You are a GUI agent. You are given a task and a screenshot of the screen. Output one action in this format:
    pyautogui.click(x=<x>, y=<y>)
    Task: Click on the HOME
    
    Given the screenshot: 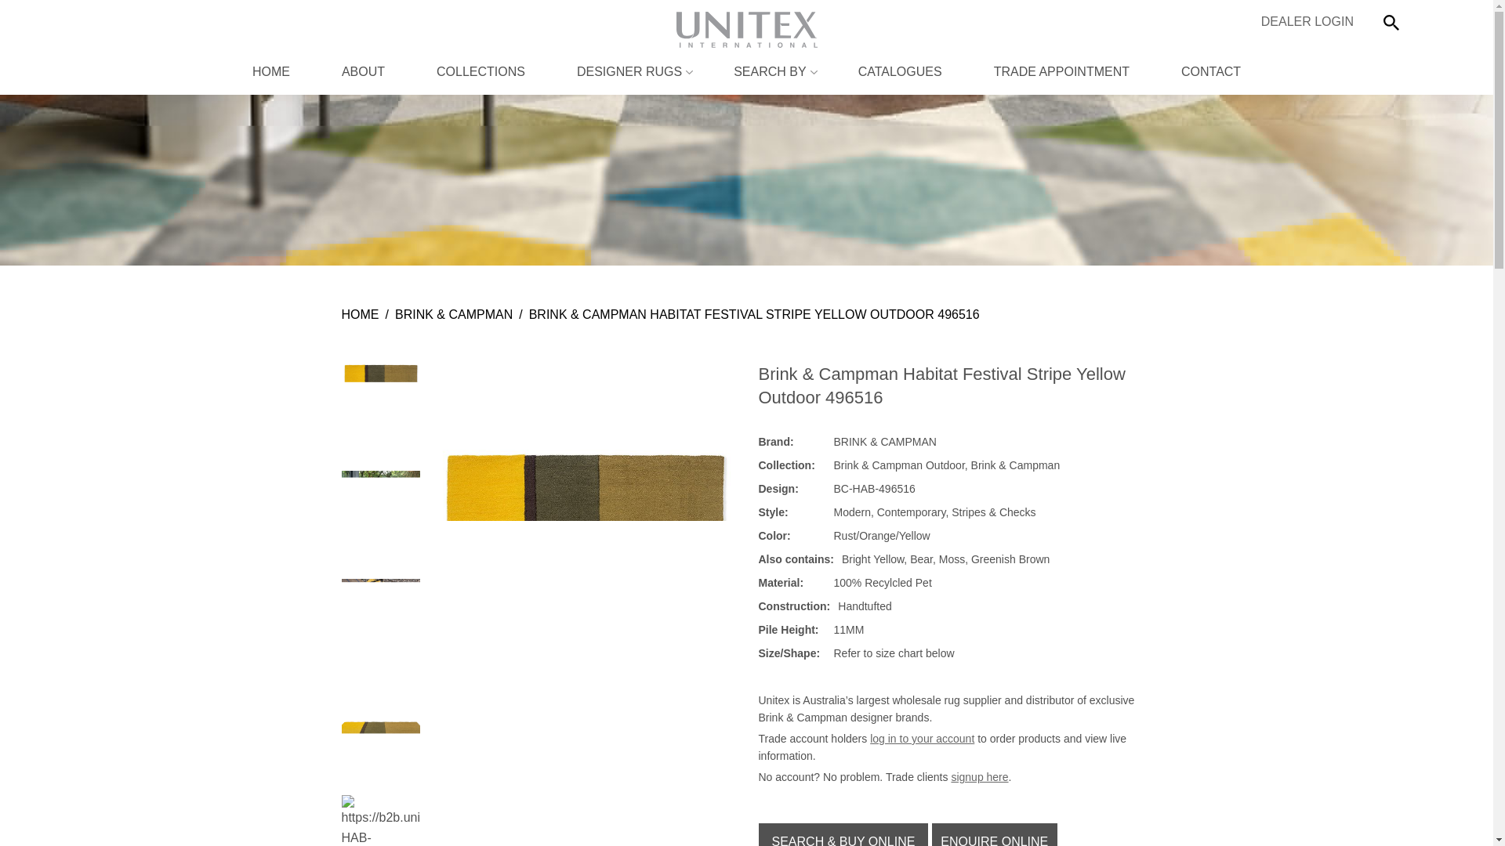 What is the action you would take?
    pyautogui.click(x=271, y=72)
    